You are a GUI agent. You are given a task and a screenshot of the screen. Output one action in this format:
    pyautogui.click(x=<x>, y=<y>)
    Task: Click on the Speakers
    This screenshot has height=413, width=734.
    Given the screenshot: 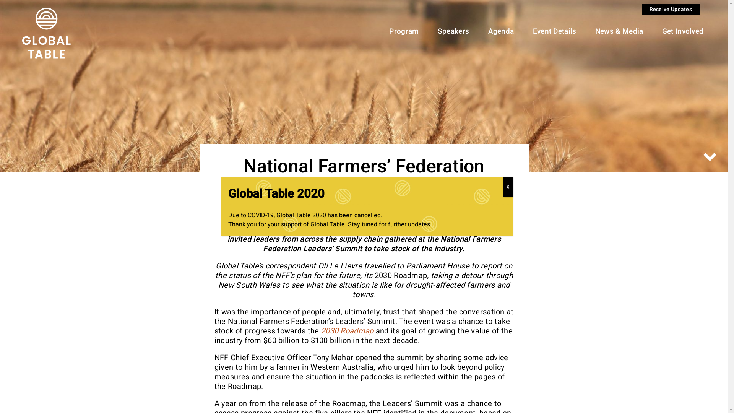 What is the action you would take?
    pyautogui.click(x=453, y=31)
    